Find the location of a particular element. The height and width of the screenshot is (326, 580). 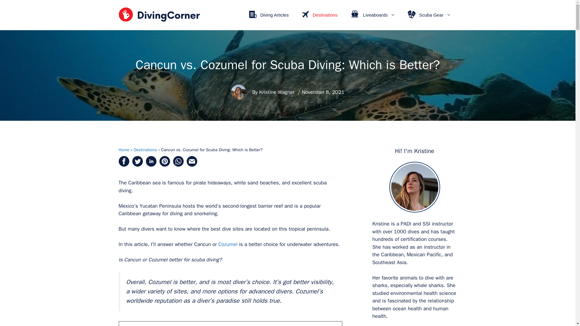

Cozumel is located at coordinates (228, 244).